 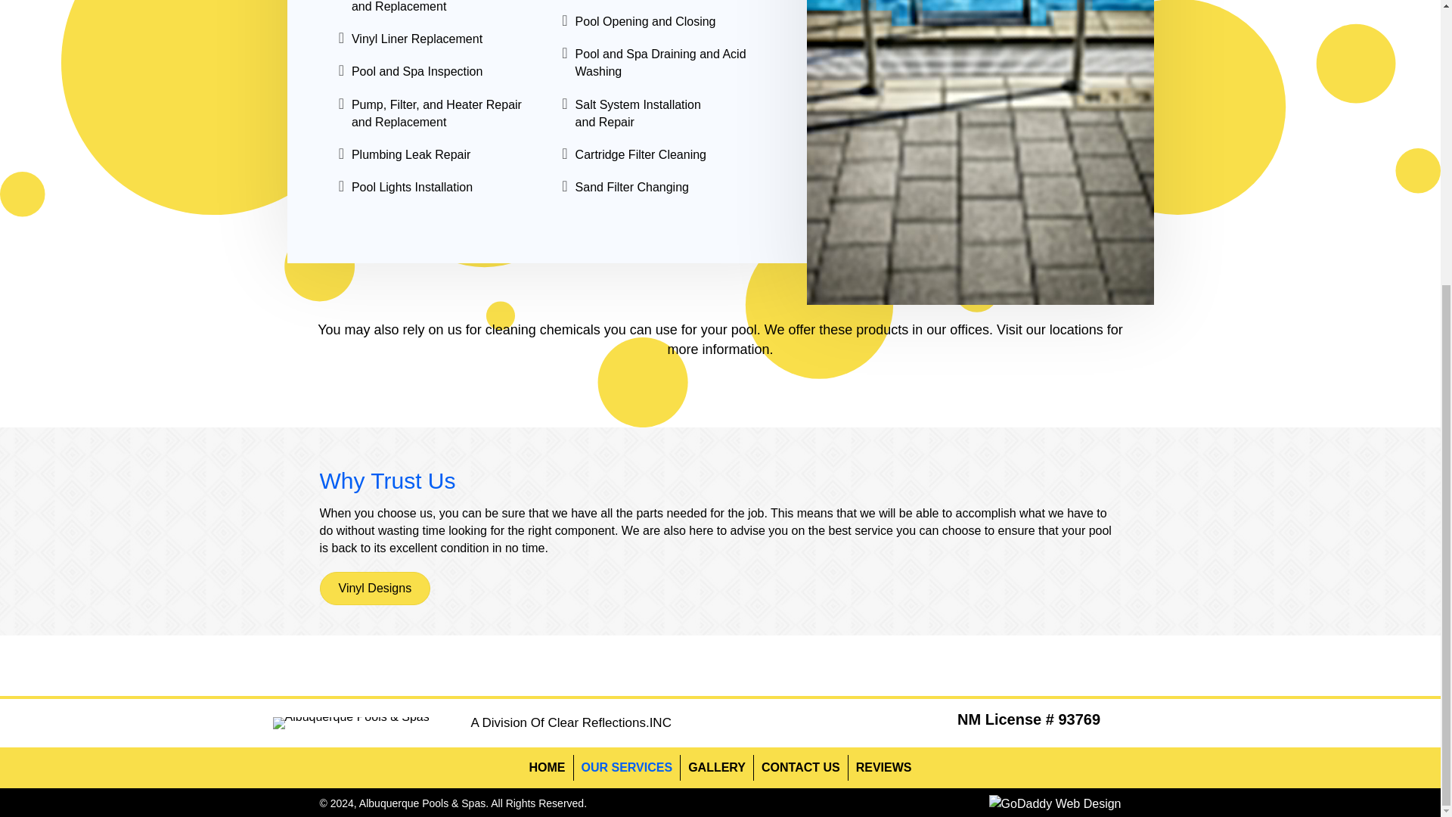 What do you see at coordinates (570, 723) in the screenshot?
I see `A Division Of Clear Reflections.INC` at bounding box center [570, 723].